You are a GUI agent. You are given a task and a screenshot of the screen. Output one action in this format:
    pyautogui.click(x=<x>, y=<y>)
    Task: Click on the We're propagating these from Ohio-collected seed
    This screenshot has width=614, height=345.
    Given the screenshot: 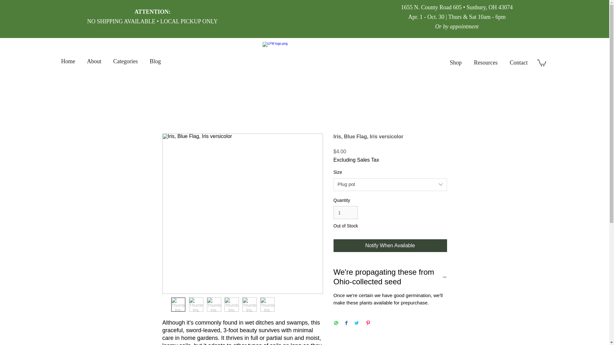 What is the action you would take?
    pyautogui.click(x=390, y=277)
    